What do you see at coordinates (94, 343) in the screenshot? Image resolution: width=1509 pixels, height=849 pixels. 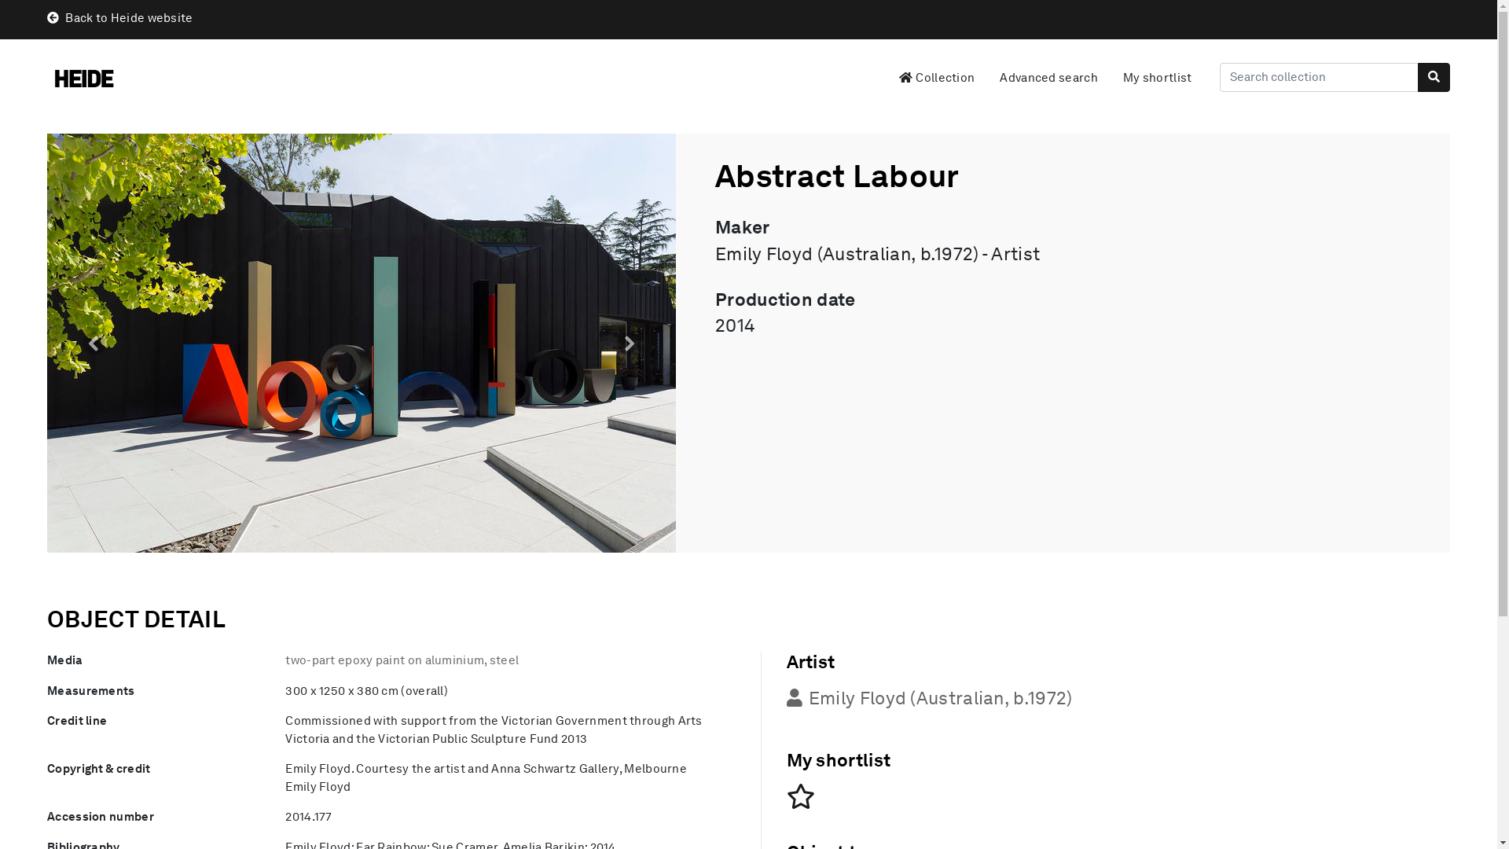 I see `Previous Image` at bounding box center [94, 343].